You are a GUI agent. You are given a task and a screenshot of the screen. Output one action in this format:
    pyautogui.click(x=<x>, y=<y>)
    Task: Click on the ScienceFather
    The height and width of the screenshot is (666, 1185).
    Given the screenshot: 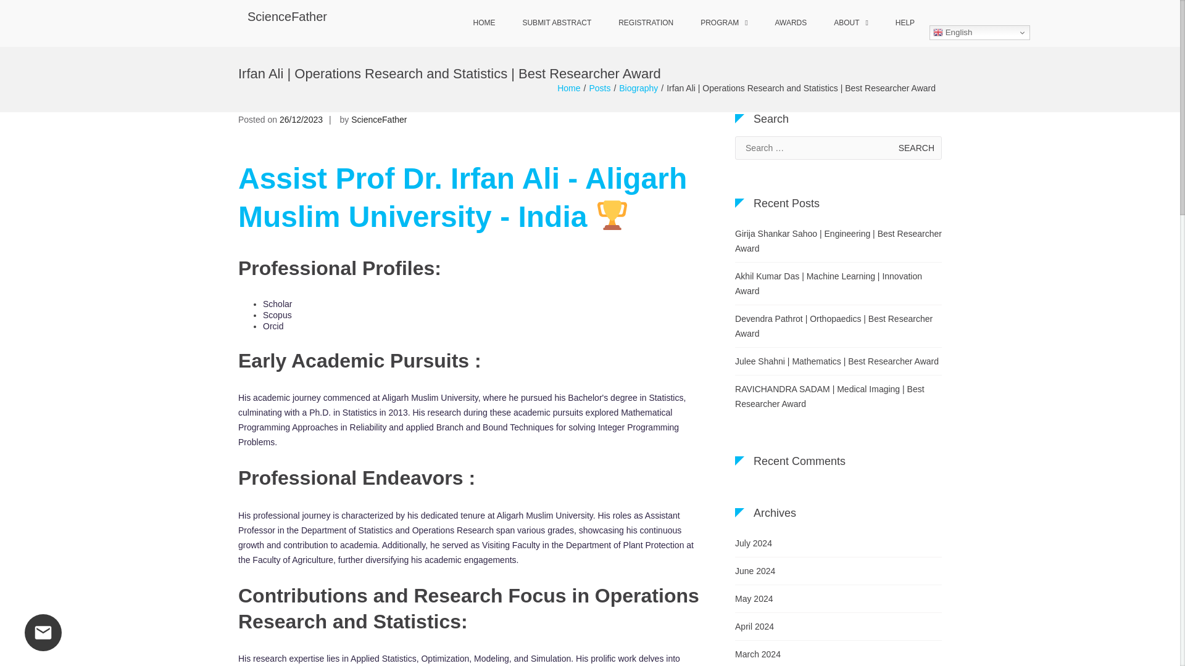 What is the action you would take?
    pyautogui.click(x=378, y=119)
    